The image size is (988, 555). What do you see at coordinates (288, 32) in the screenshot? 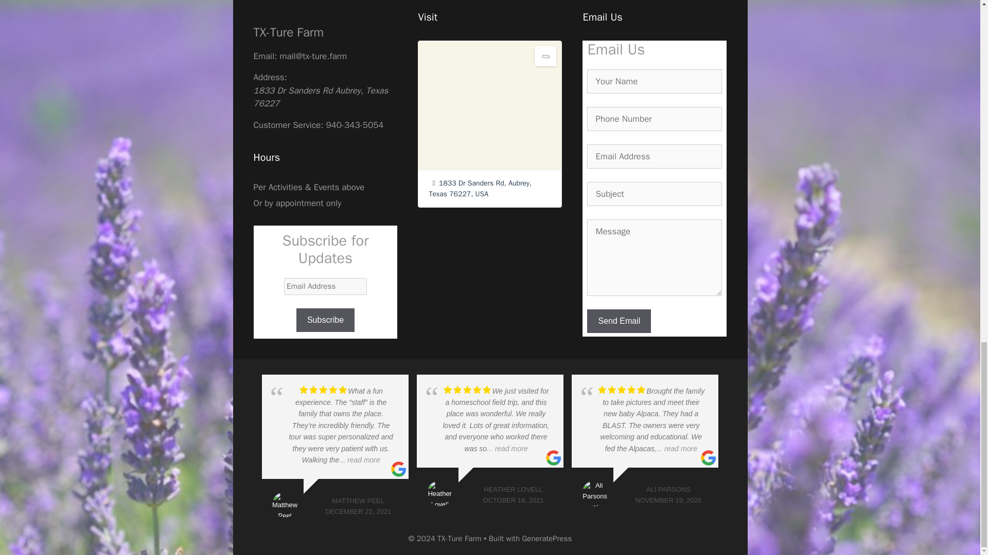
I see `TX-Ture Farm` at bounding box center [288, 32].